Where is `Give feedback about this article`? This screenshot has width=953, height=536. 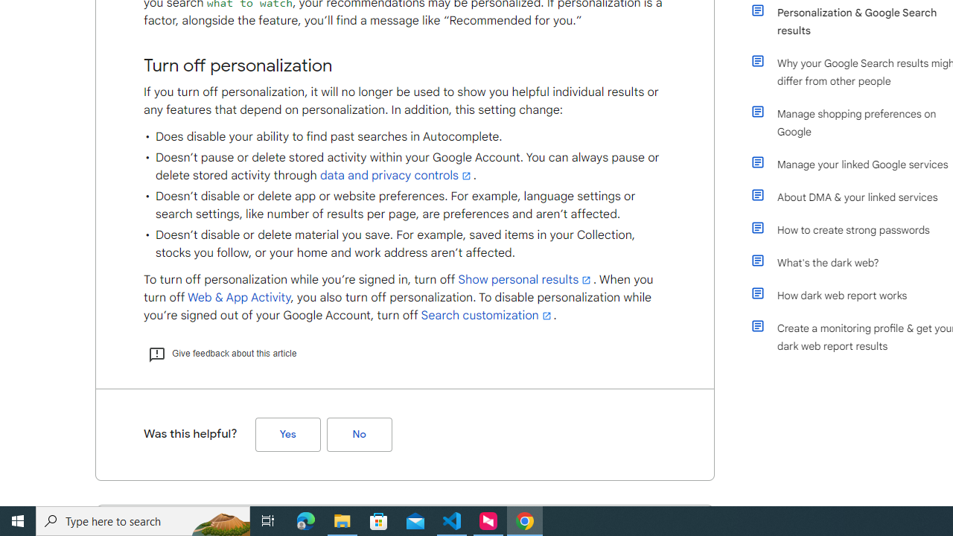 Give feedback about this article is located at coordinates (222, 353).